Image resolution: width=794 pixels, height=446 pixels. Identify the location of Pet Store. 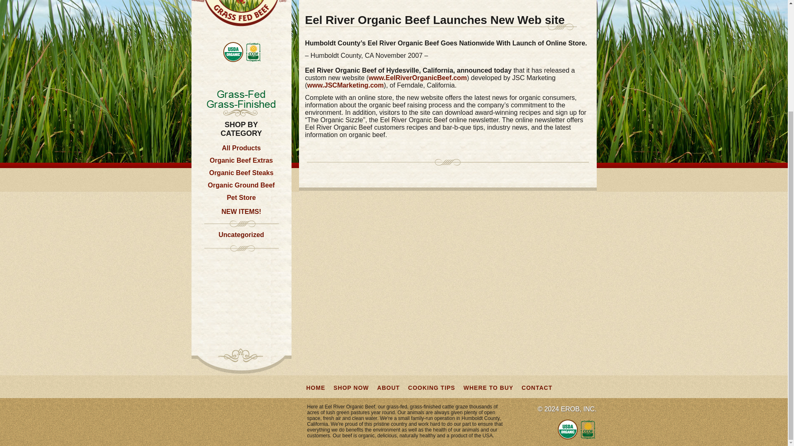
(241, 197).